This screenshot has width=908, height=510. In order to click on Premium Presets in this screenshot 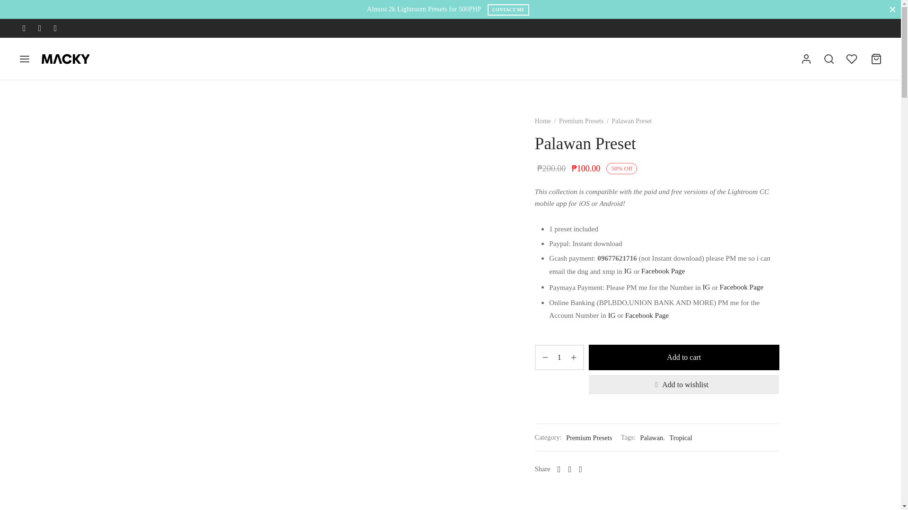, I will do `click(589, 437)`.